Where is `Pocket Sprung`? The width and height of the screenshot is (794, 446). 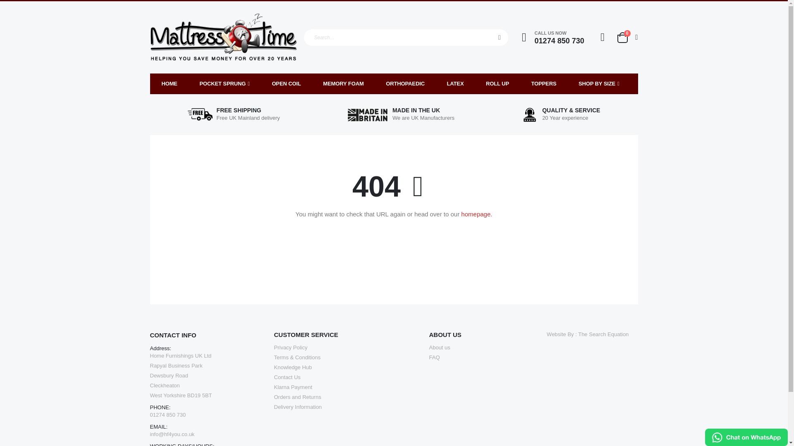 Pocket Sprung is located at coordinates (286, 83).